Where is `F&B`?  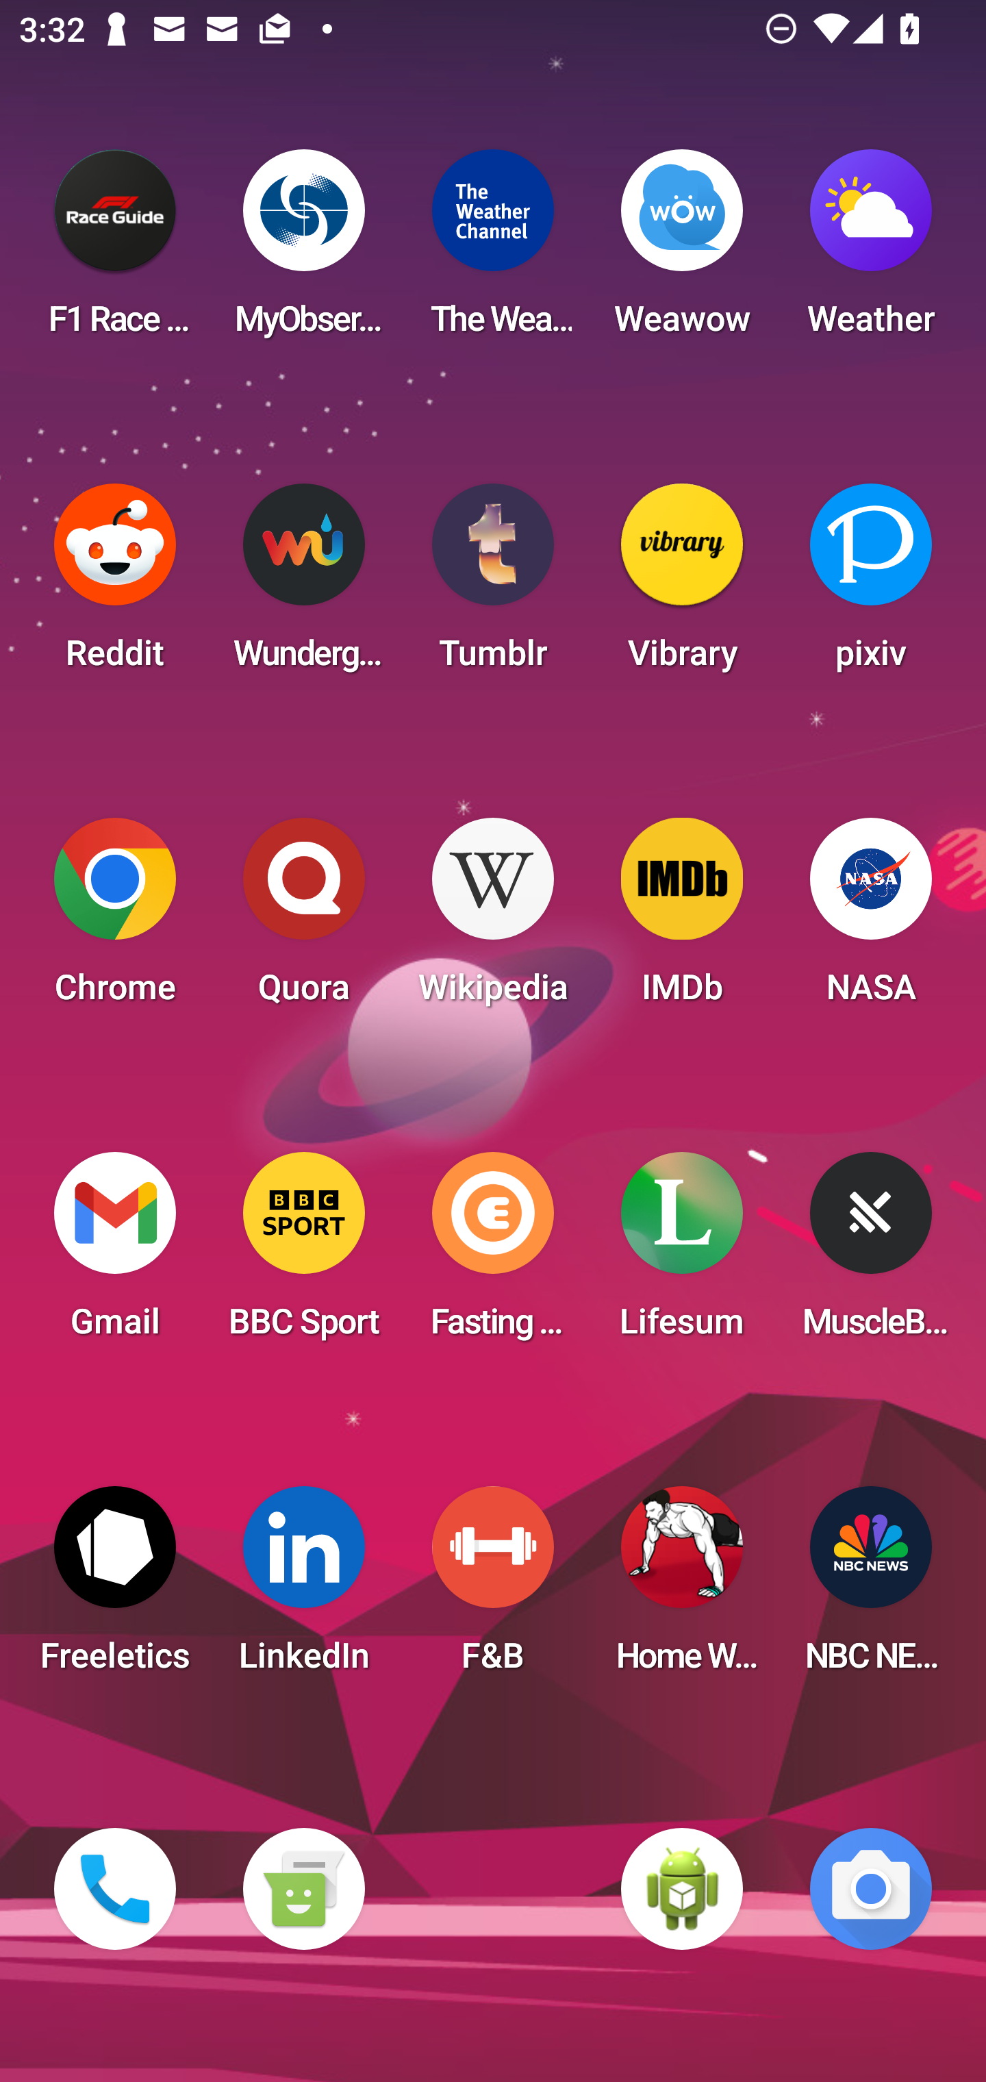 F&B is located at coordinates (493, 1588).